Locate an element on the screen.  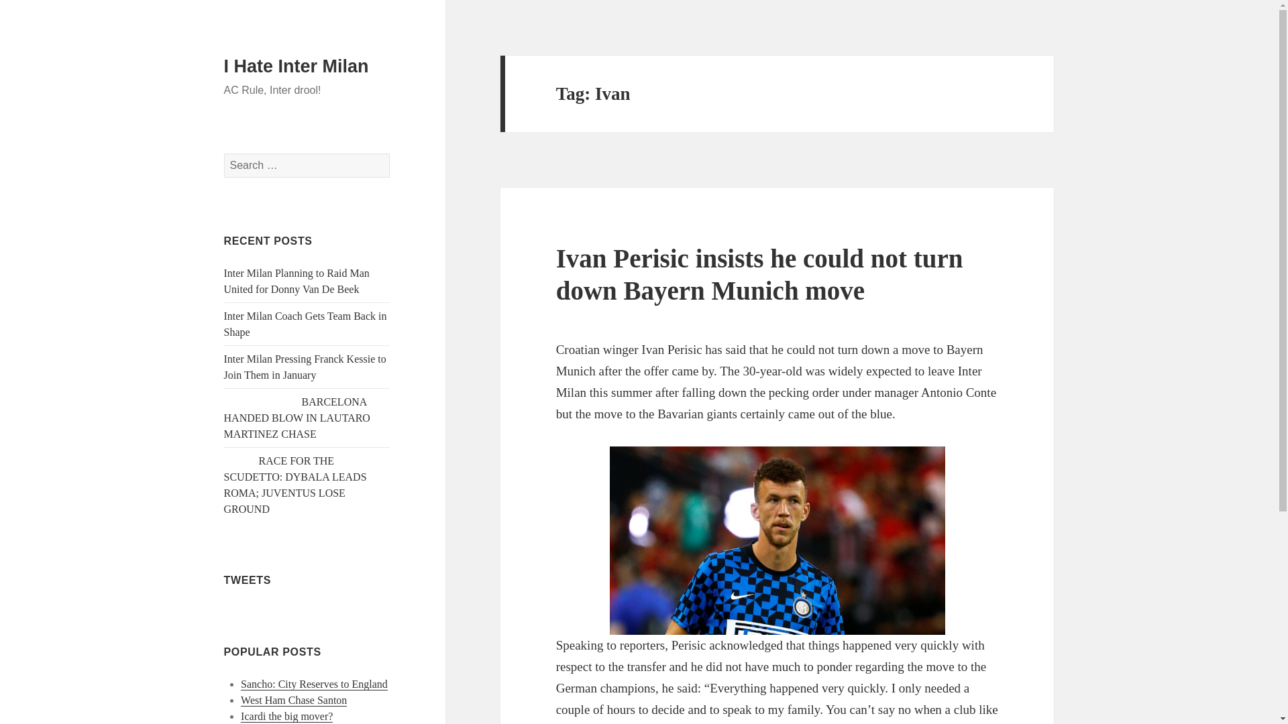
West Ham Chase Santon is located at coordinates (294, 700).